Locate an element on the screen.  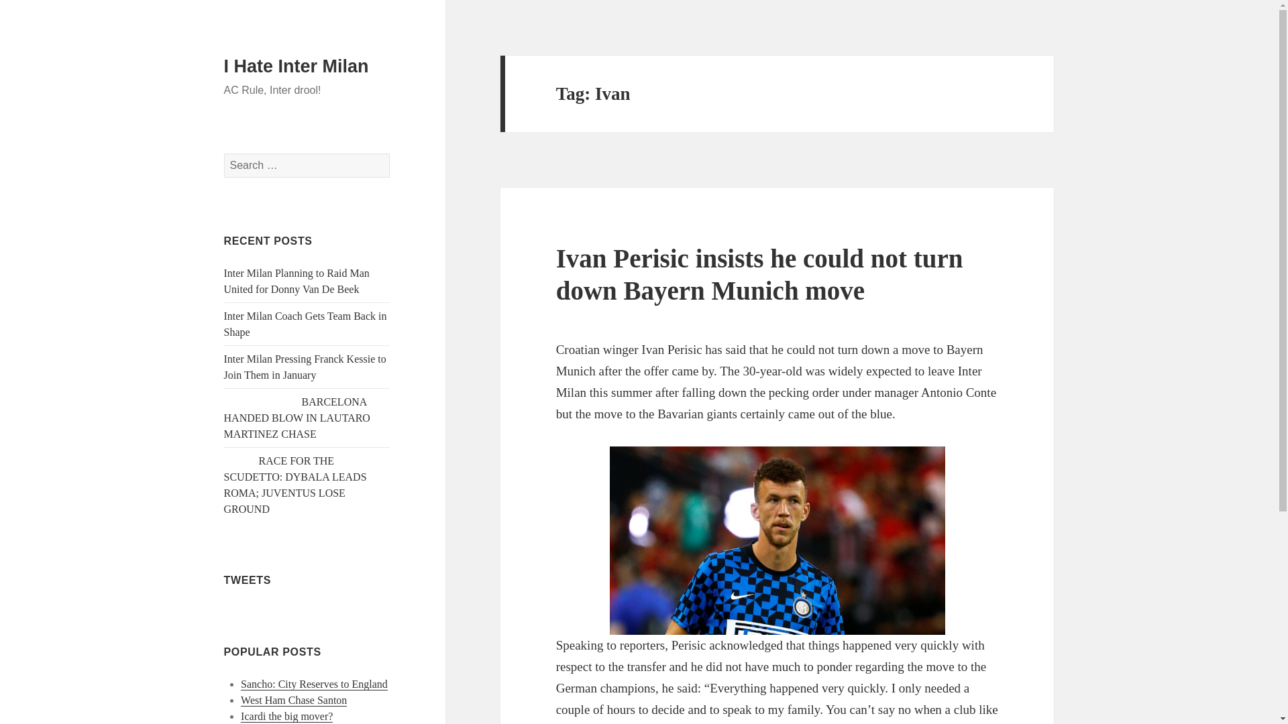
West Ham Chase Santon is located at coordinates (294, 700).